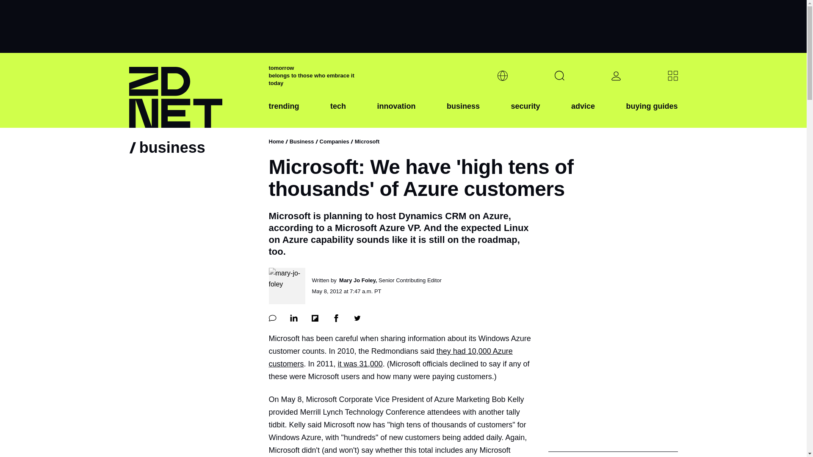 The height and width of the screenshot is (457, 813). Describe the element at coordinates (193, 91) in the screenshot. I see `ZDNET` at that location.